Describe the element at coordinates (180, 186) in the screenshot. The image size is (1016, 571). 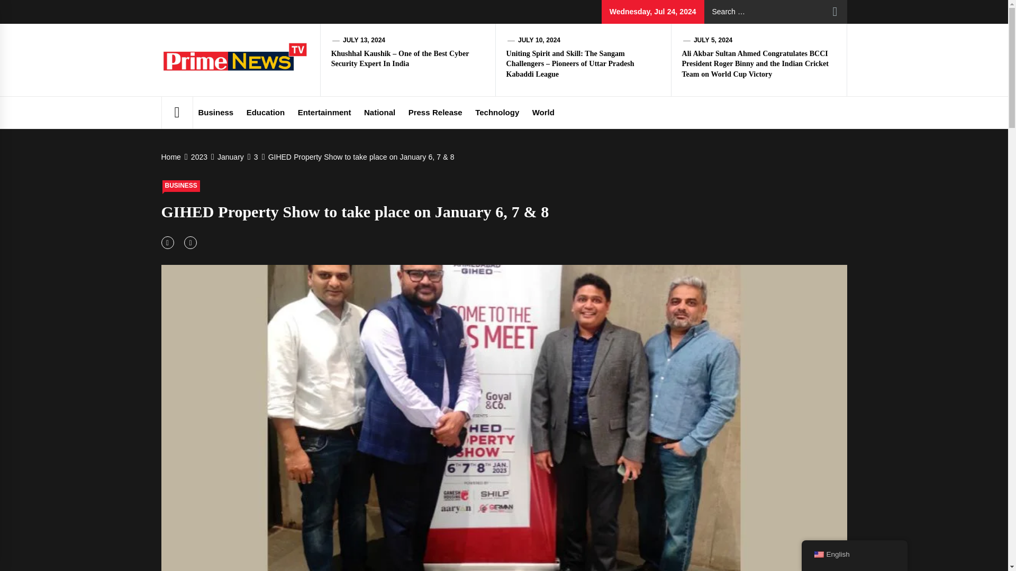
I see `BUSINESS` at that location.